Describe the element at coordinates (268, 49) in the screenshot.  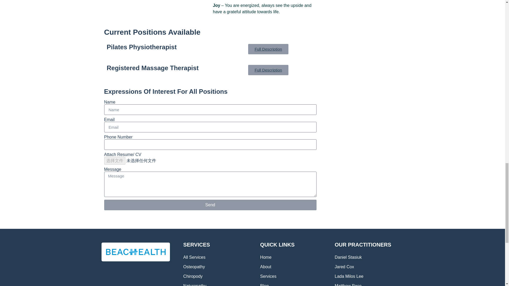
I see `Full Description` at that location.